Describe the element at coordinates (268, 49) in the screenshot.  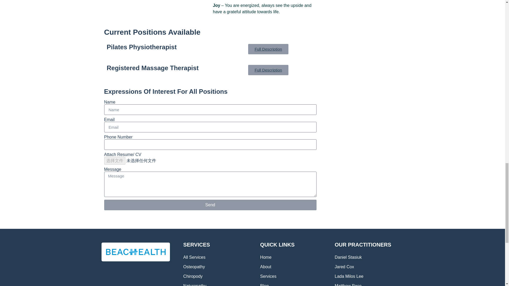
I see `Full Description` at that location.